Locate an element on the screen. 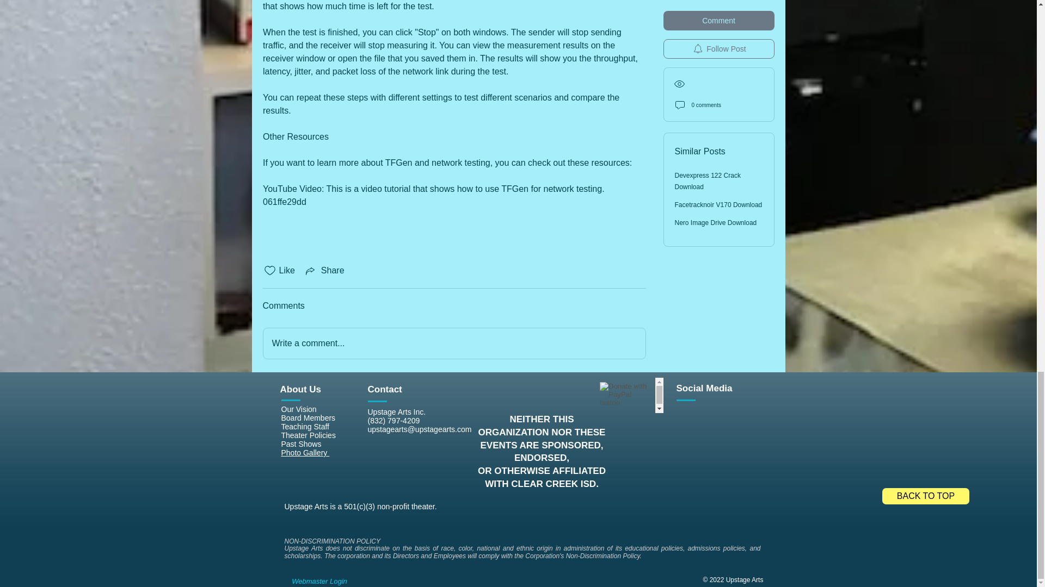 The image size is (1045, 587). Write a comment... is located at coordinates (454, 343).